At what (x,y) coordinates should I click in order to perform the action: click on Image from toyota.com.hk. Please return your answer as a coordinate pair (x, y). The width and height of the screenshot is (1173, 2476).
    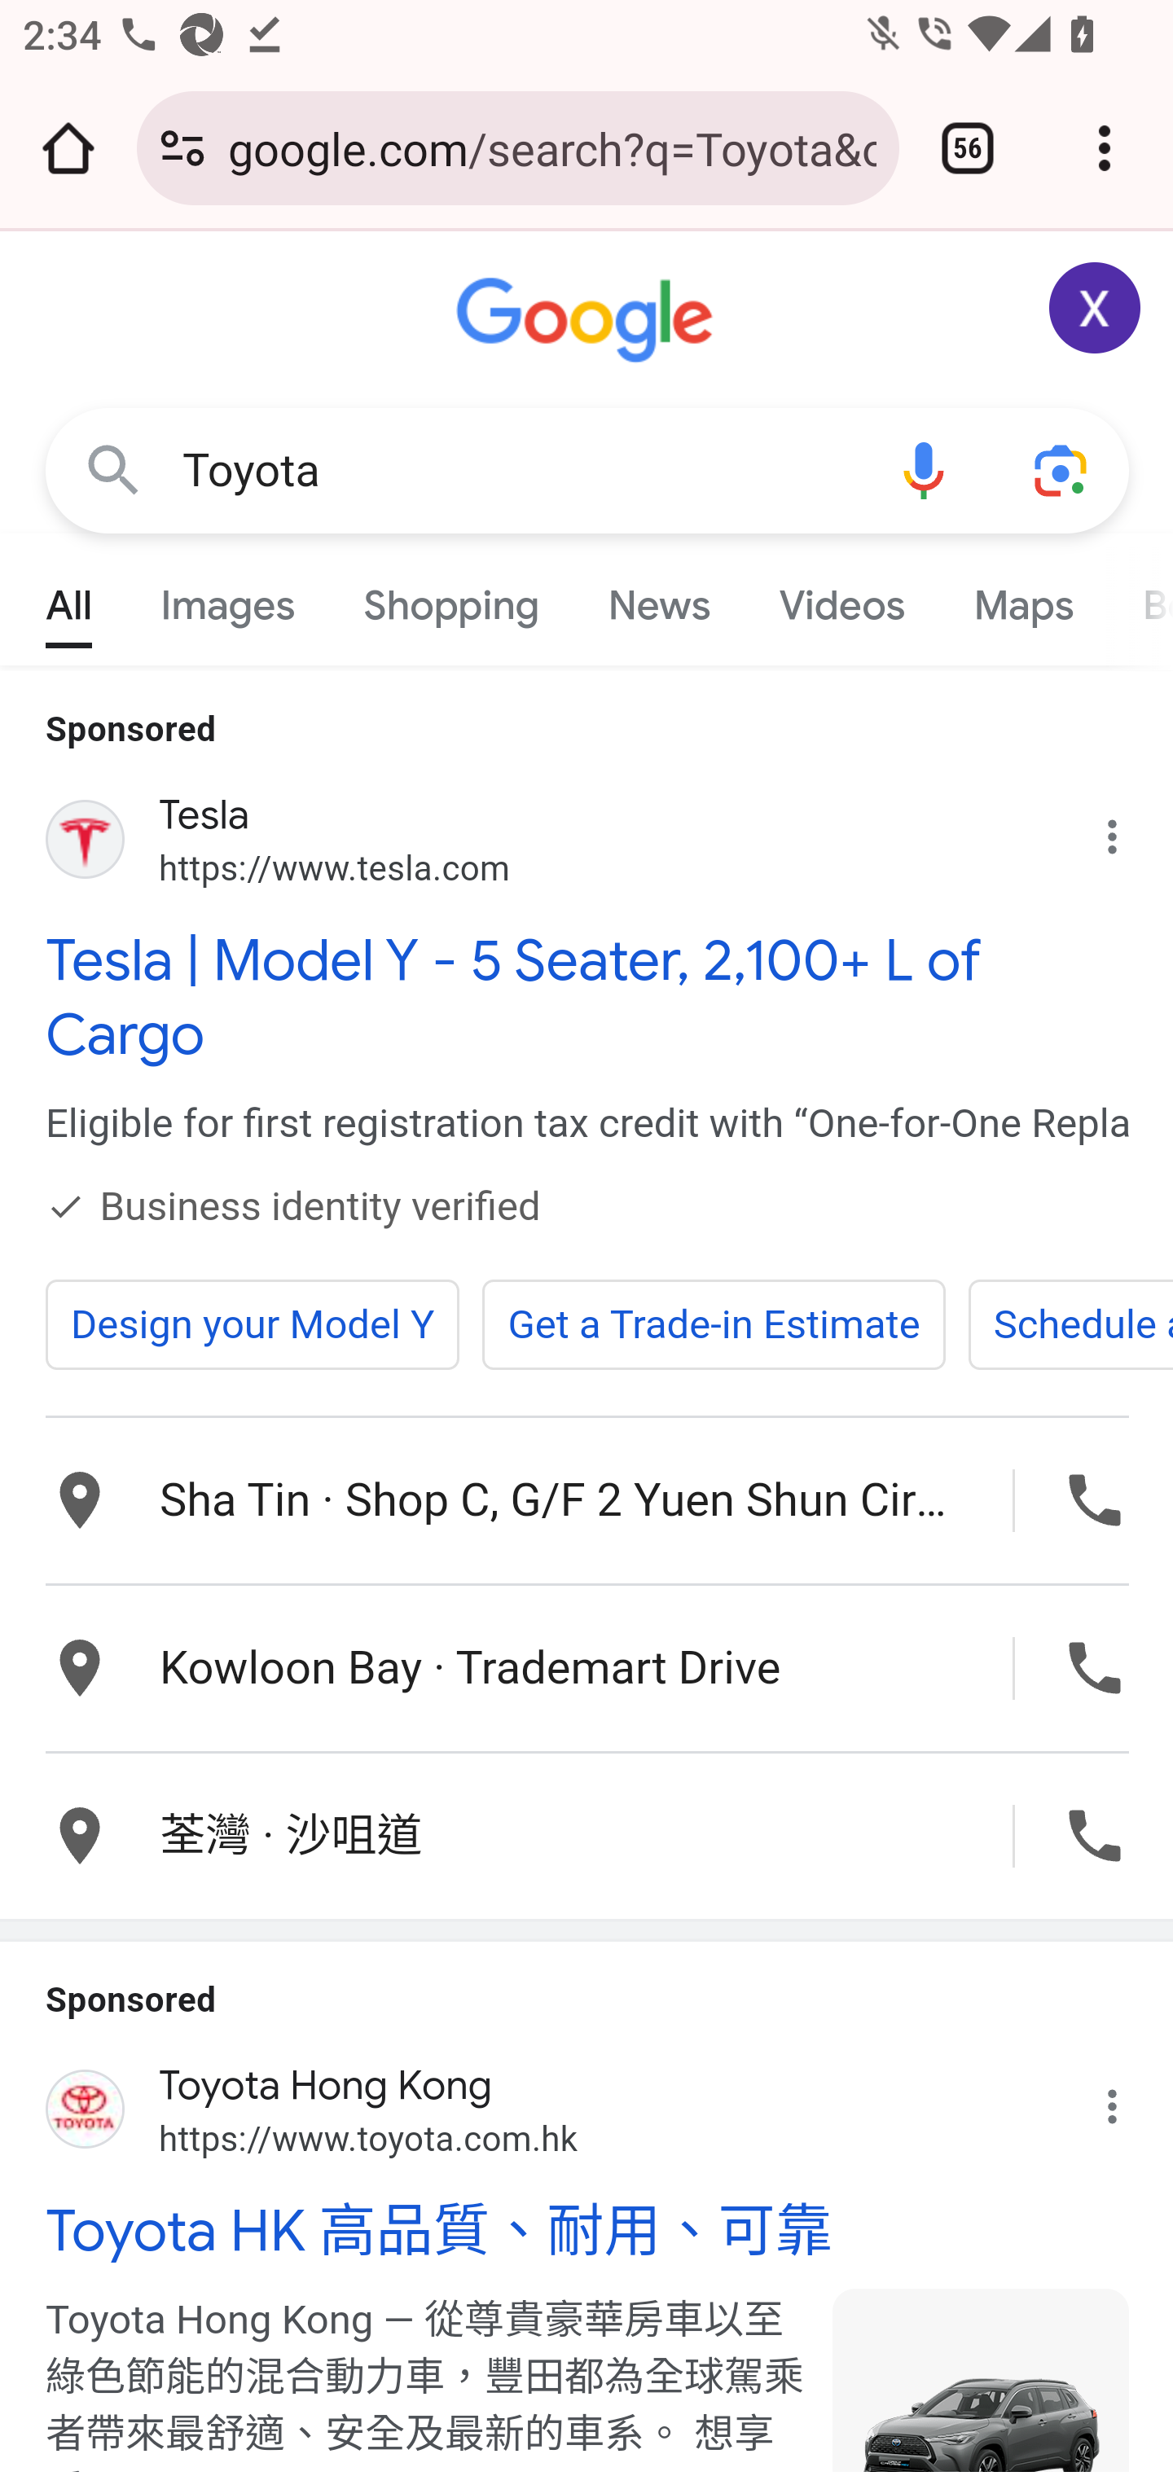
    Looking at the image, I should click on (982, 2380).